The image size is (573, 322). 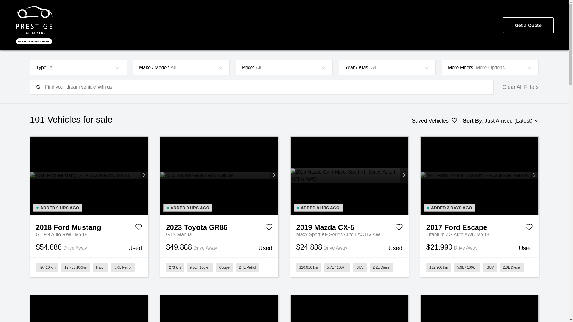 What do you see at coordinates (219, 176) in the screenshot?
I see `2023 Toyota GR86 GTS Manual` at bounding box center [219, 176].